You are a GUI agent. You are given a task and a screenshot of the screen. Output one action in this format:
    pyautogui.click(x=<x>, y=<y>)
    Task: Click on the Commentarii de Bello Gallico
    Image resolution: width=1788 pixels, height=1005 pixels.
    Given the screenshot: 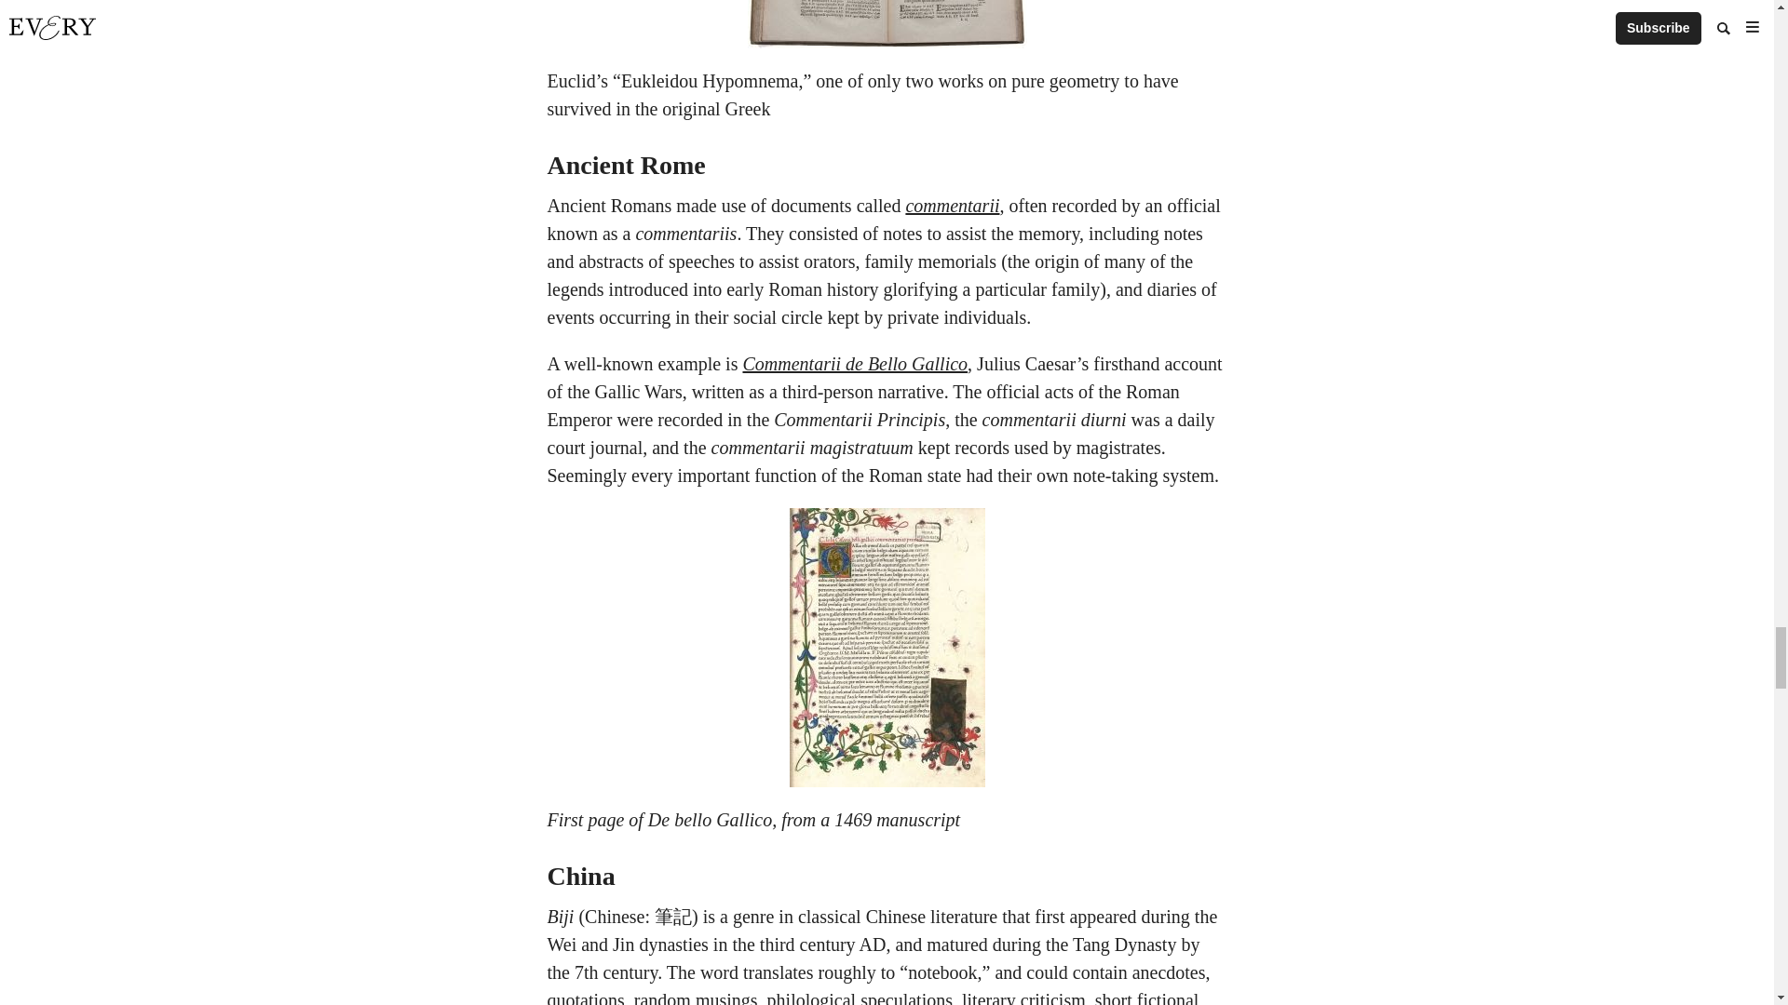 What is the action you would take?
    pyautogui.click(x=854, y=363)
    